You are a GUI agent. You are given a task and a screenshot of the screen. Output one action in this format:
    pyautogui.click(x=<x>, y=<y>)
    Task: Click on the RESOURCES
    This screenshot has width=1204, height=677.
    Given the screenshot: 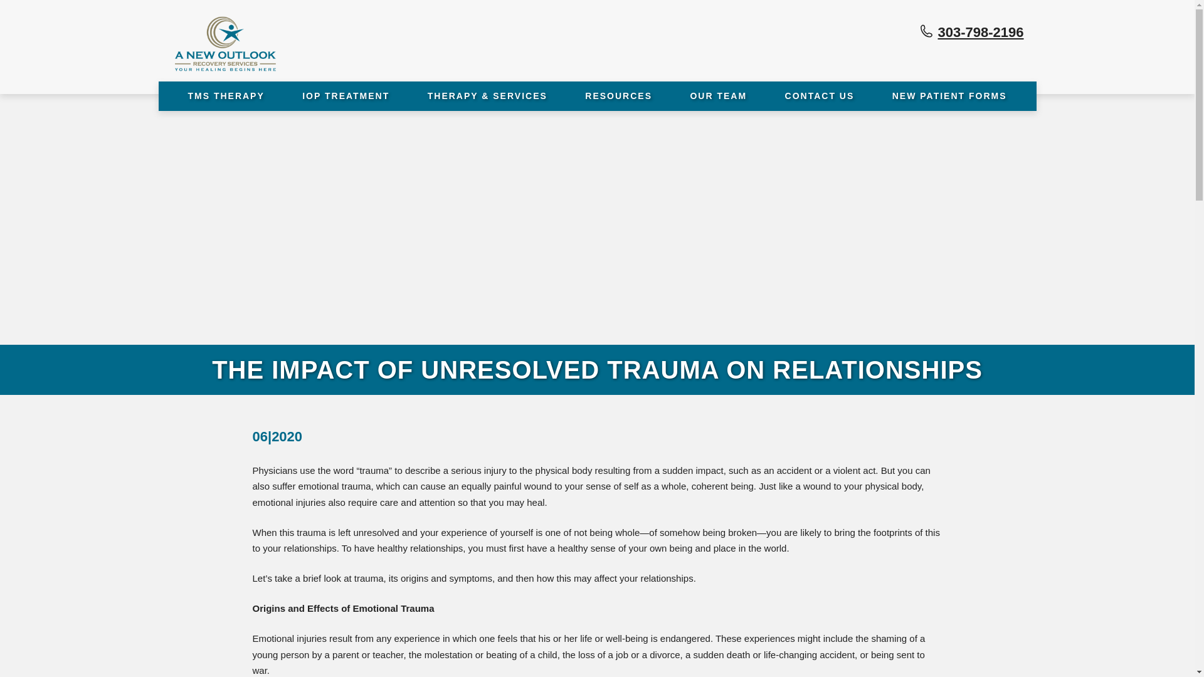 What is the action you would take?
    pyautogui.click(x=618, y=96)
    